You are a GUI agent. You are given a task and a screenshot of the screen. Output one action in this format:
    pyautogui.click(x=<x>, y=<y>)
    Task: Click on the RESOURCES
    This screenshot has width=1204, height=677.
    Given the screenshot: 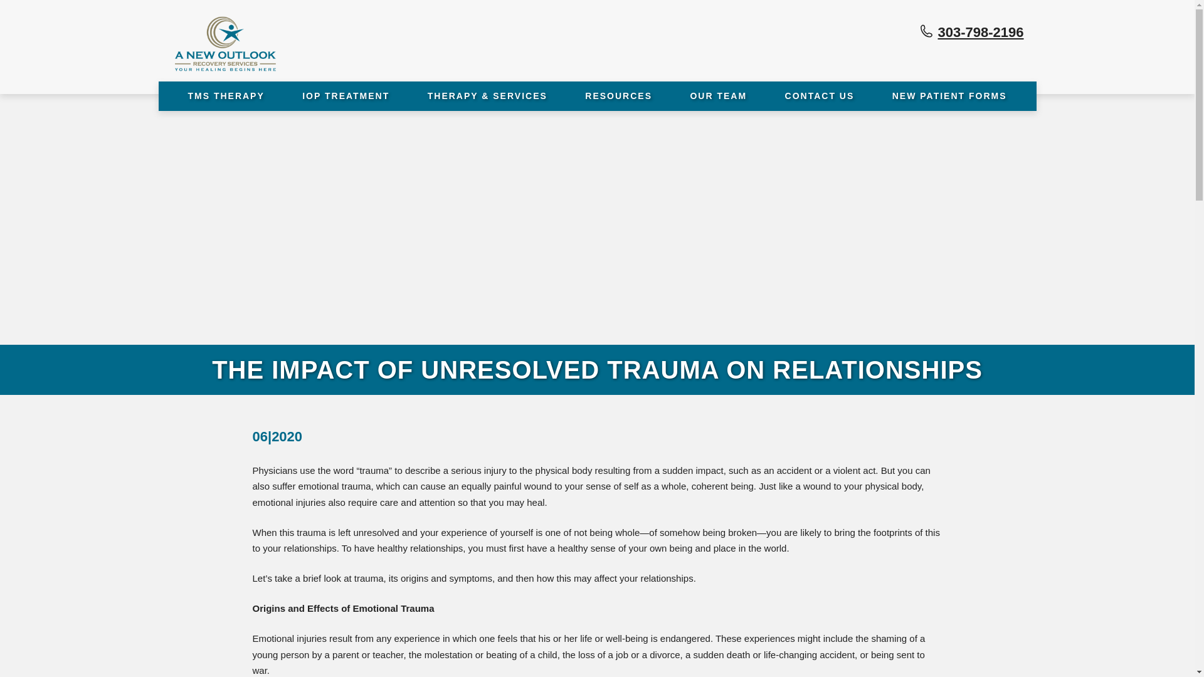 What is the action you would take?
    pyautogui.click(x=618, y=96)
    